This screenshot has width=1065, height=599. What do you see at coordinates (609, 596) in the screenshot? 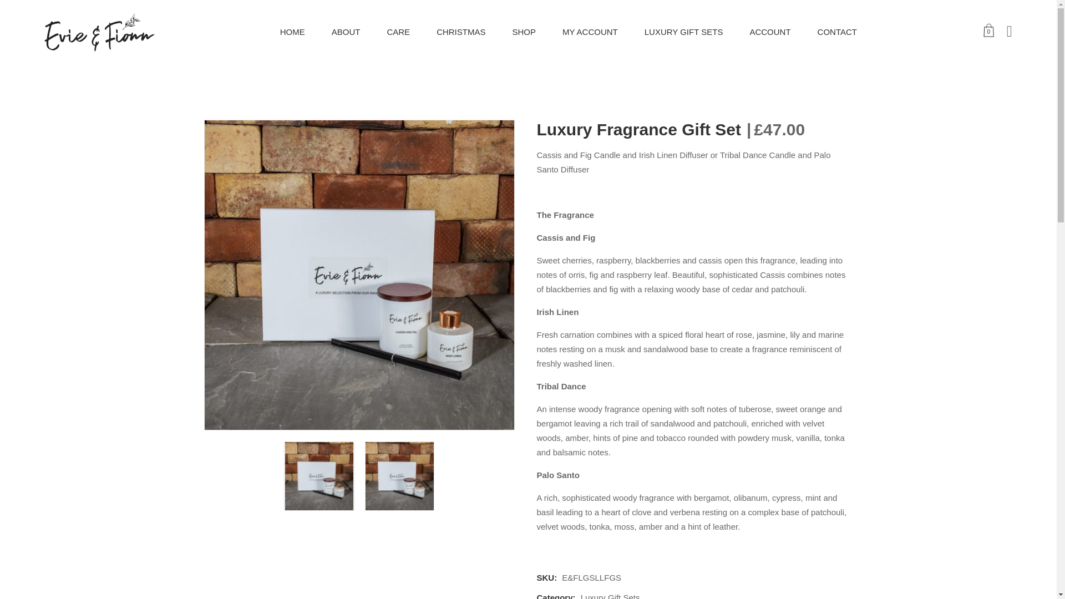
I see `Luxury Gift Sets` at bounding box center [609, 596].